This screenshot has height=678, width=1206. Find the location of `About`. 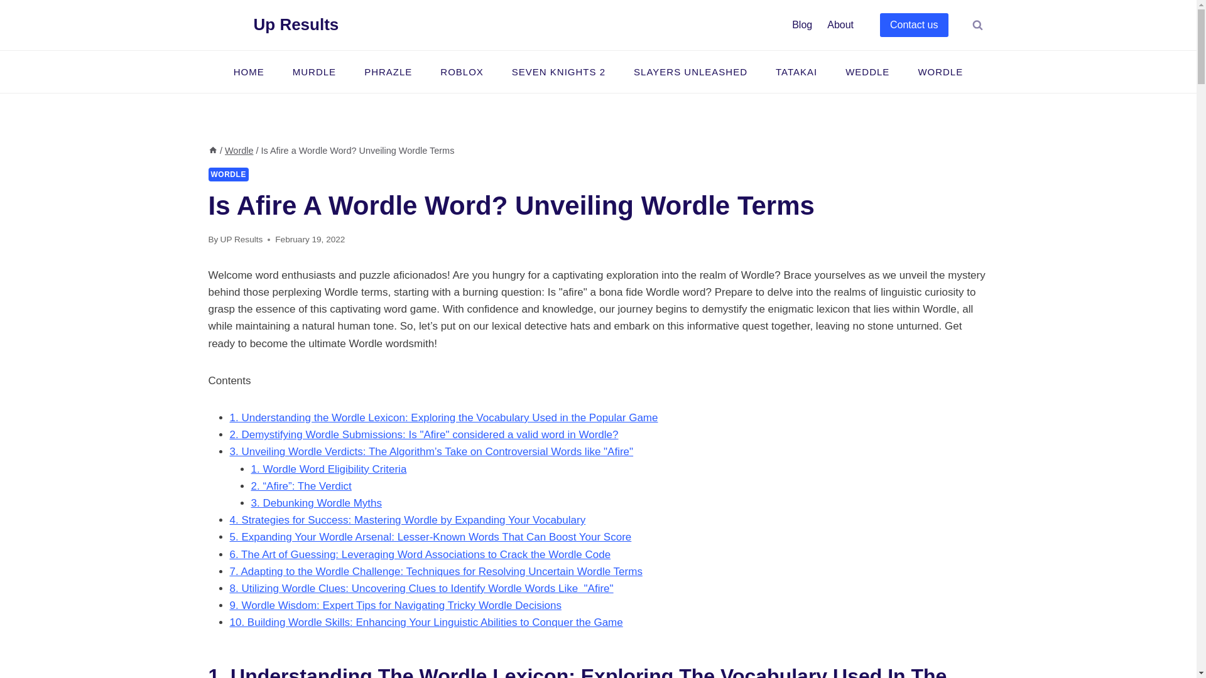

About is located at coordinates (840, 25).